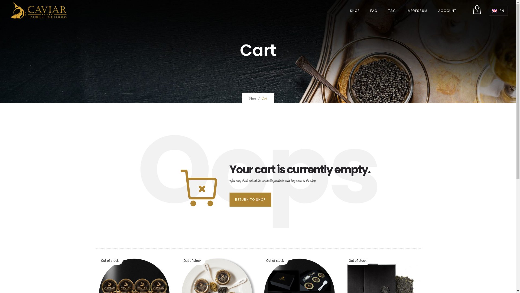  I want to click on Home, so click(252, 98).